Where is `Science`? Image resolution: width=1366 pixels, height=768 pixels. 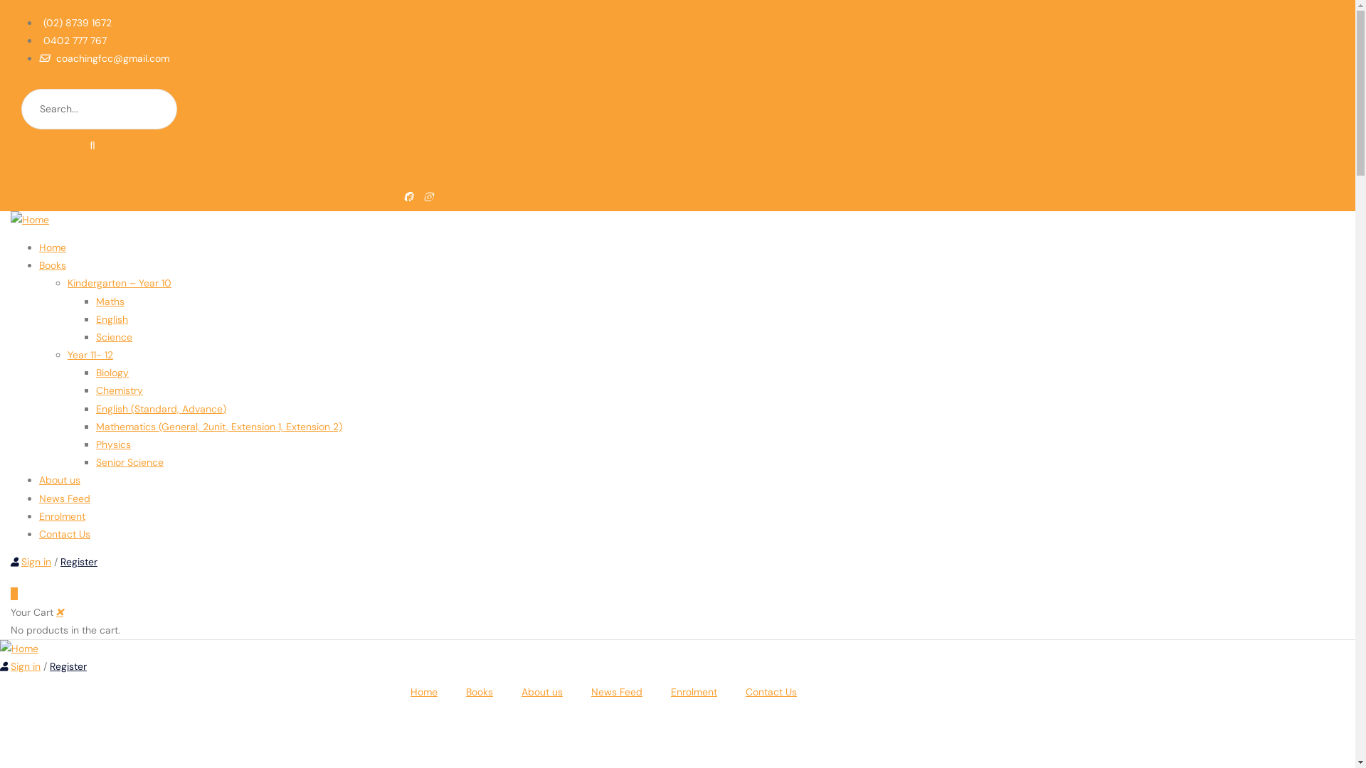 Science is located at coordinates (114, 337).